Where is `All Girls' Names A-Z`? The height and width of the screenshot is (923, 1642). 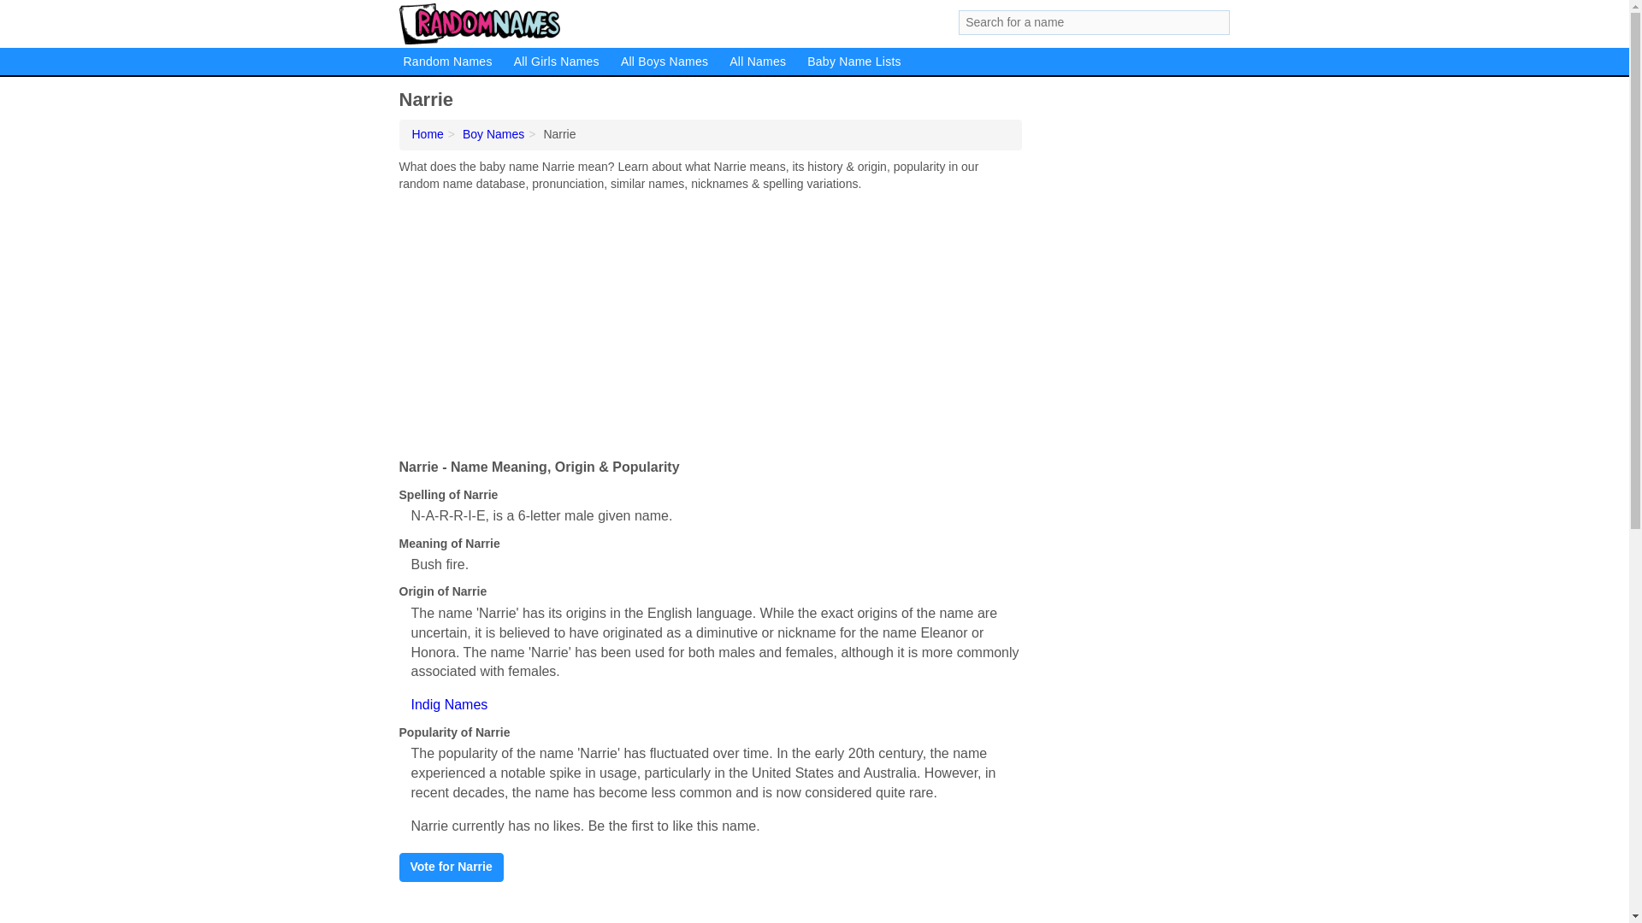 All Girls' Names A-Z is located at coordinates (556, 62).